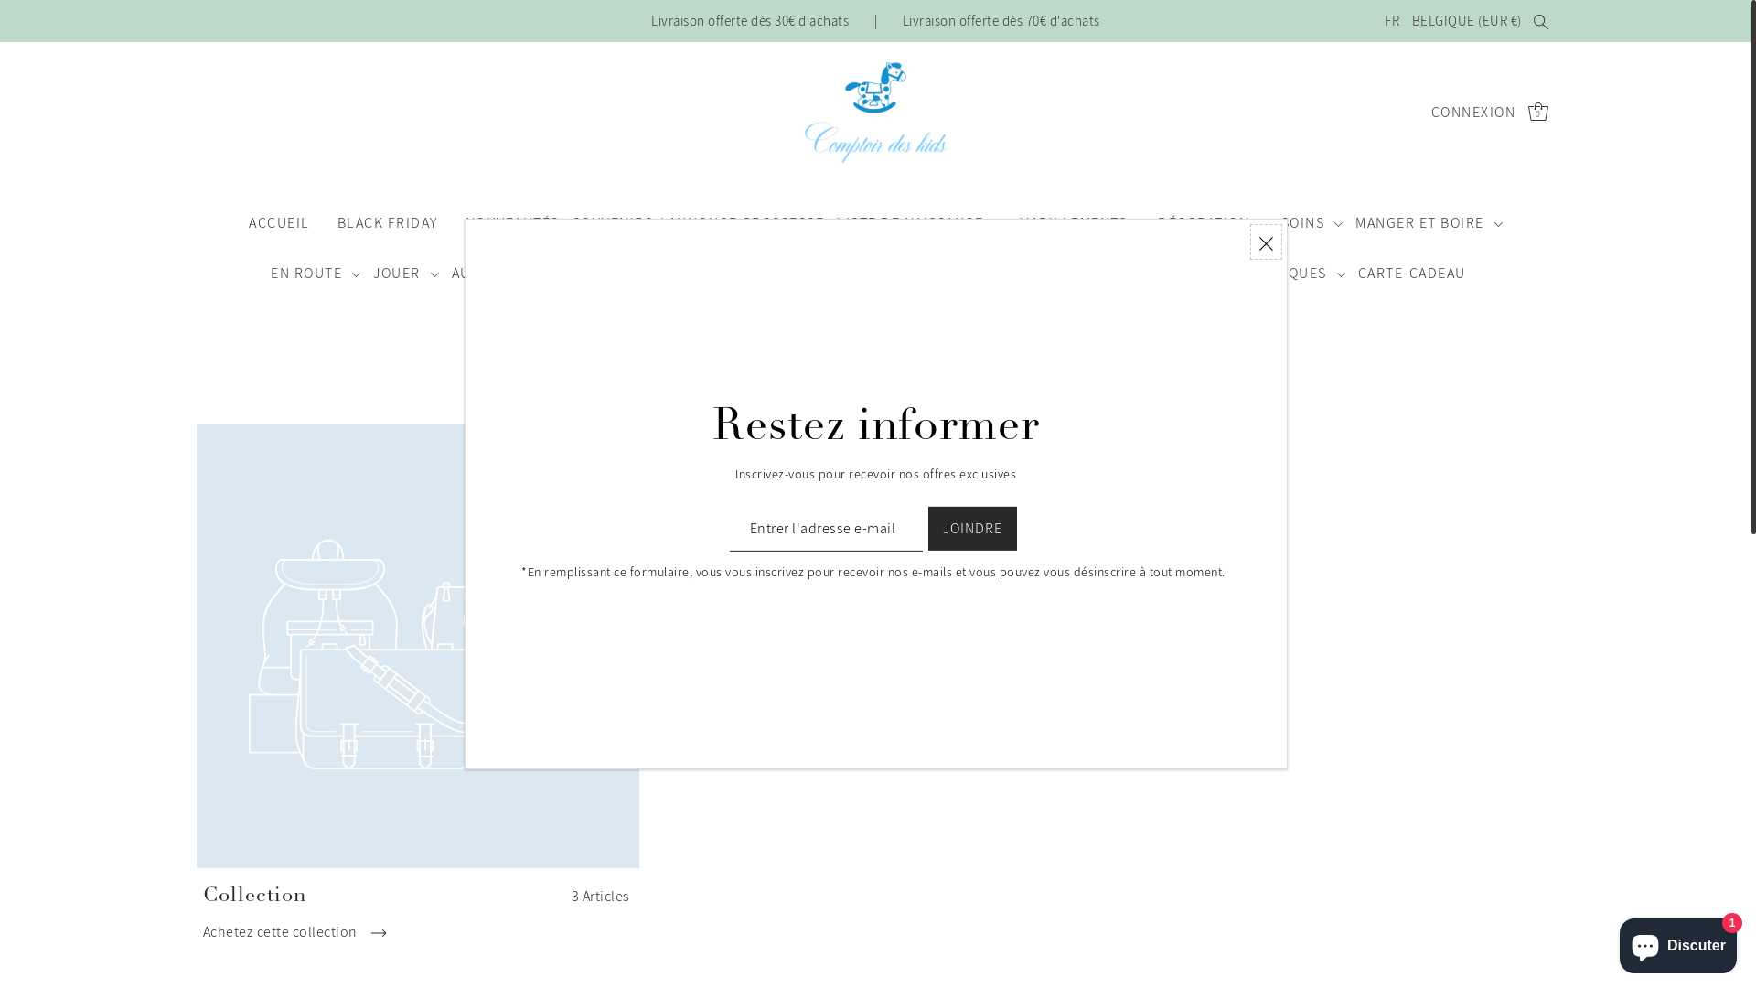 This screenshot has height=988, width=1756. Describe the element at coordinates (1429, 223) in the screenshot. I see `MANGER ET BOIRE` at that location.